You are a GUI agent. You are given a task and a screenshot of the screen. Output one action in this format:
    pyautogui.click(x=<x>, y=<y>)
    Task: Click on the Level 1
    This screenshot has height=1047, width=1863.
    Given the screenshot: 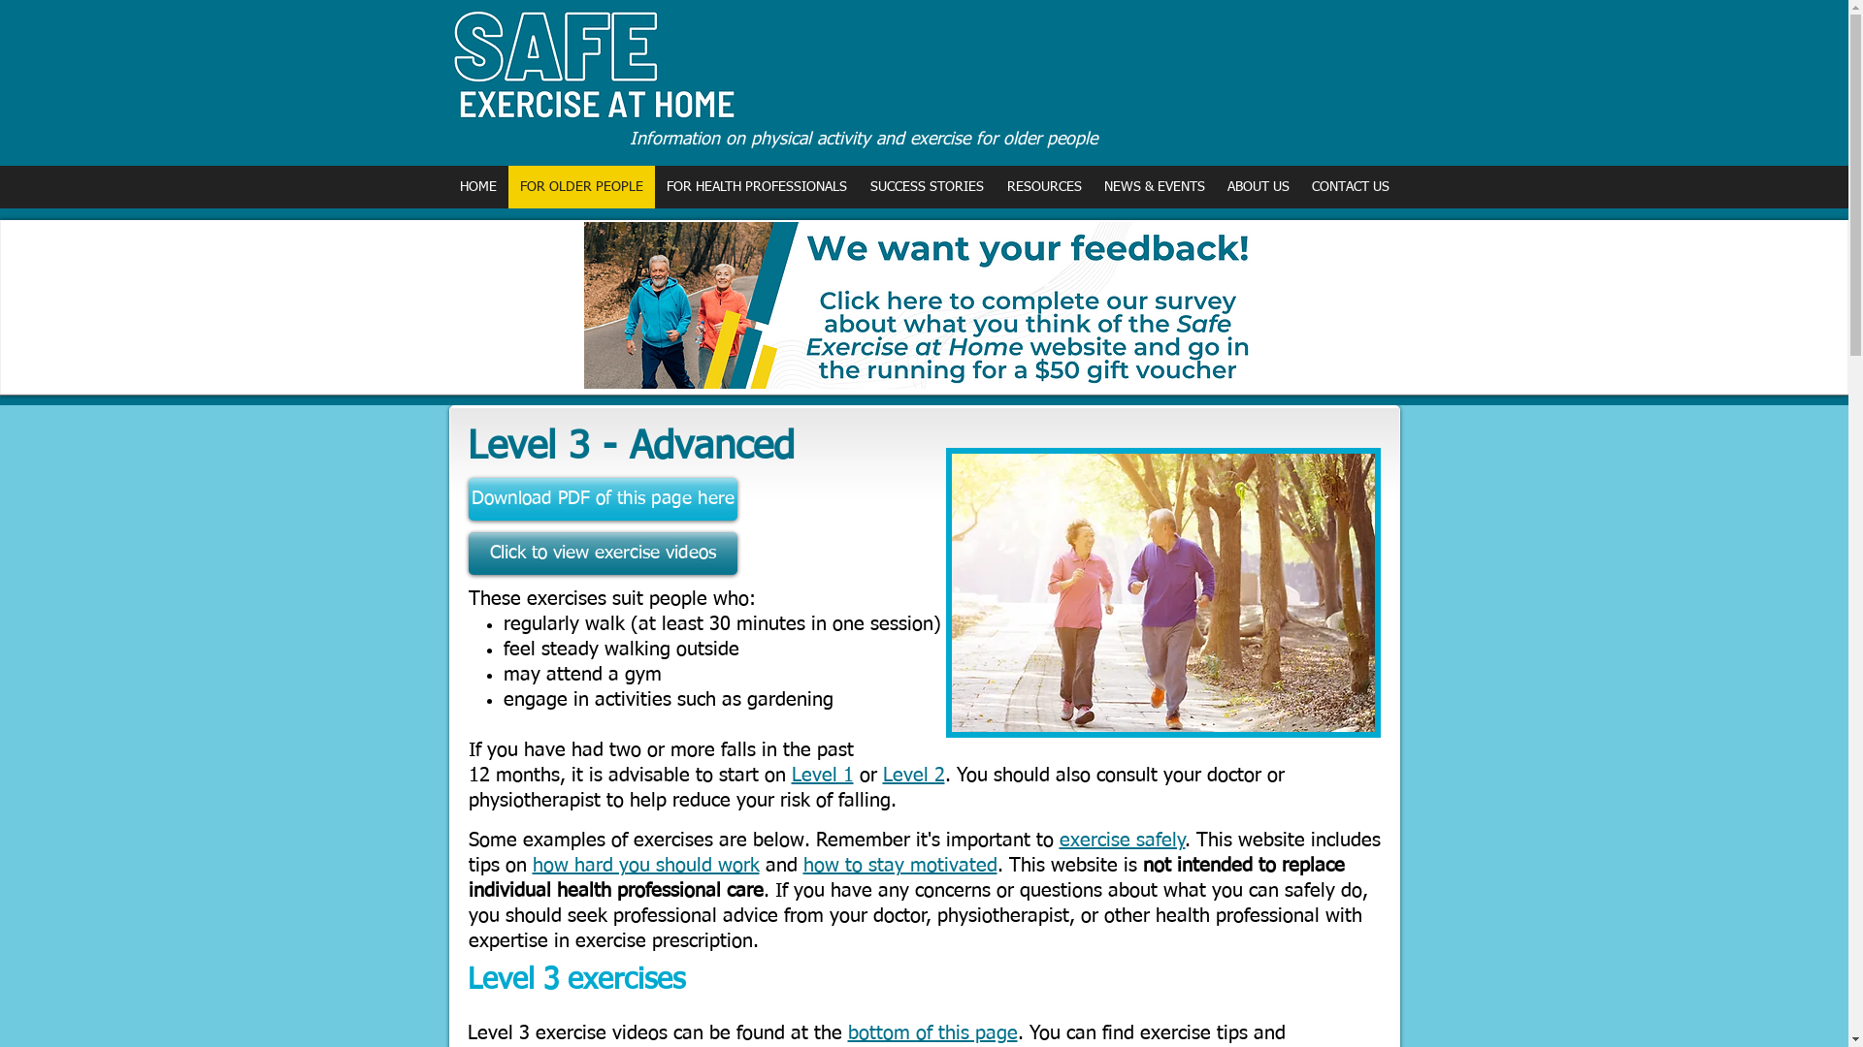 What is the action you would take?
    pyautogui.click(x=823, y=776)
    